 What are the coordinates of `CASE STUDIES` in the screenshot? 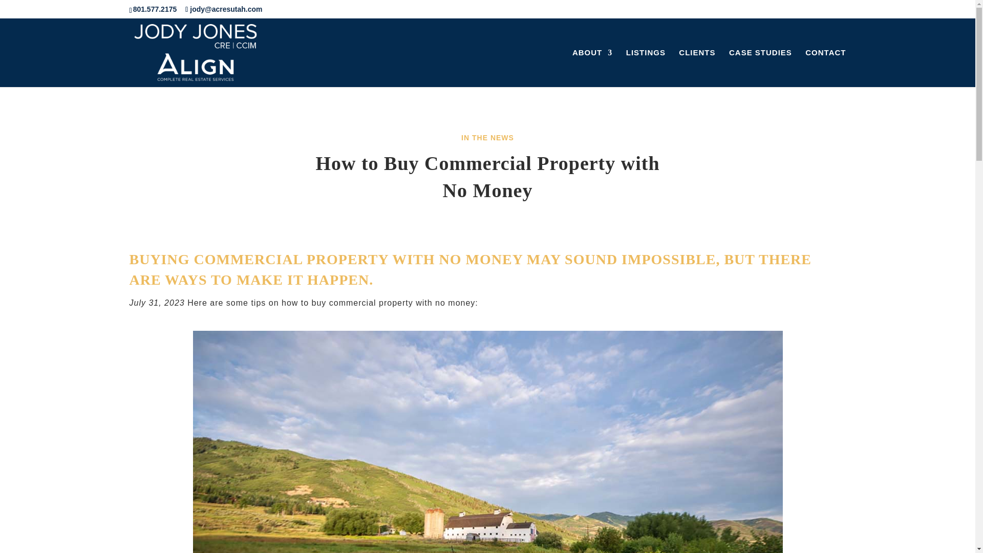 It's located at (761, 68).